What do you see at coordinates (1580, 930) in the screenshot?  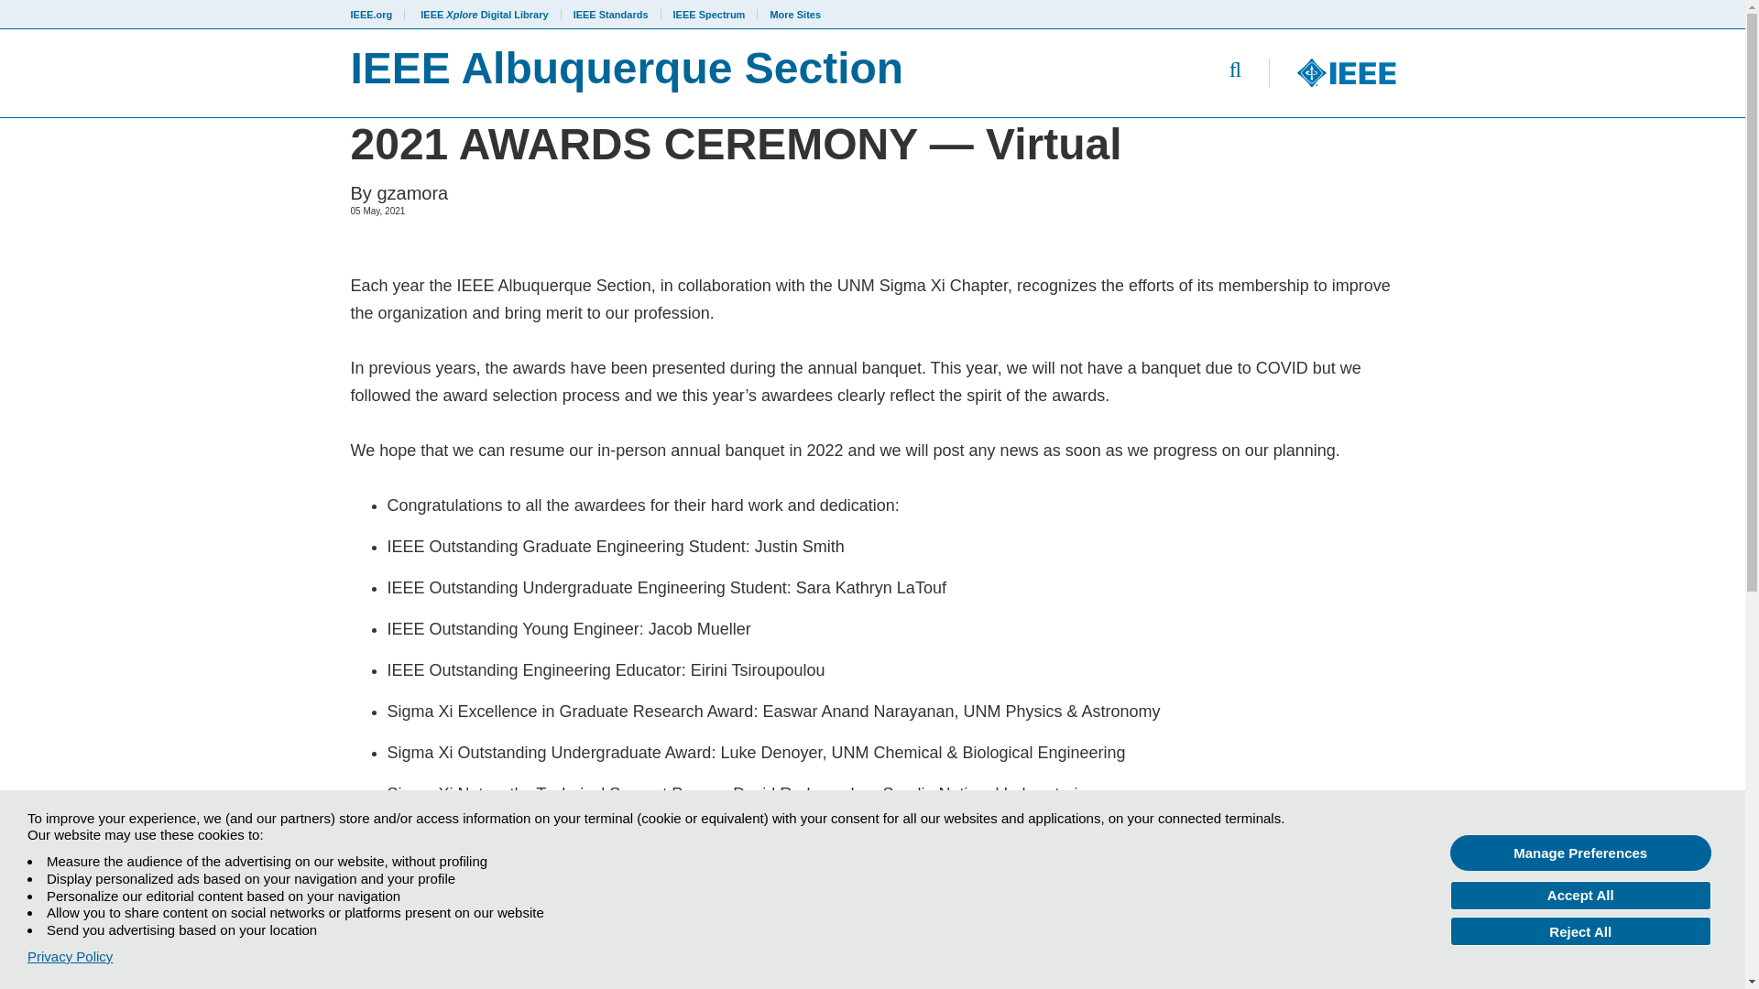 I see `Reject All` at bounding box center [1580, 930].